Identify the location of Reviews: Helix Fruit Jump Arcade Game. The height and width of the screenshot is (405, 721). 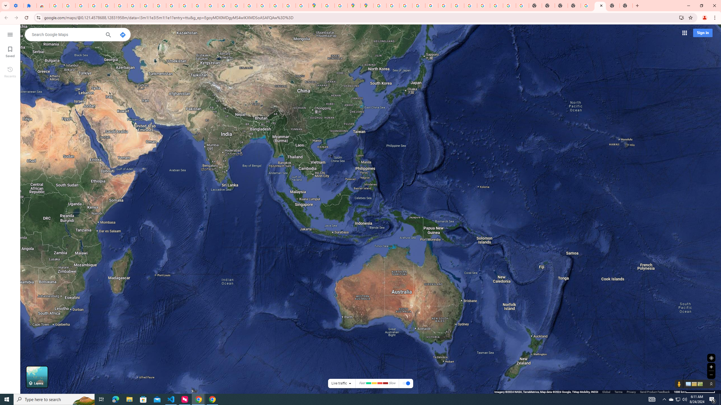
(43, 6).